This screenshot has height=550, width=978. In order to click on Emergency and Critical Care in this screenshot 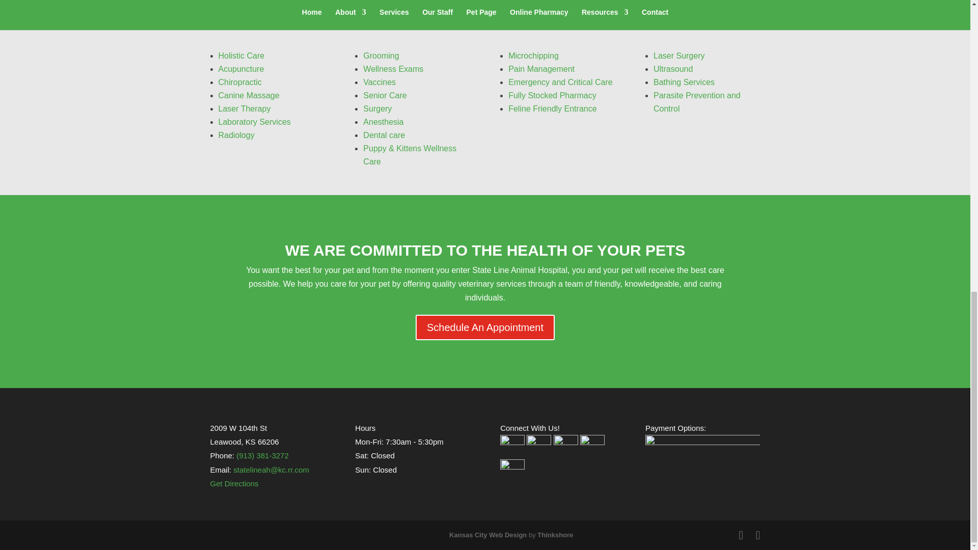, I will do `click(560, 82)`.